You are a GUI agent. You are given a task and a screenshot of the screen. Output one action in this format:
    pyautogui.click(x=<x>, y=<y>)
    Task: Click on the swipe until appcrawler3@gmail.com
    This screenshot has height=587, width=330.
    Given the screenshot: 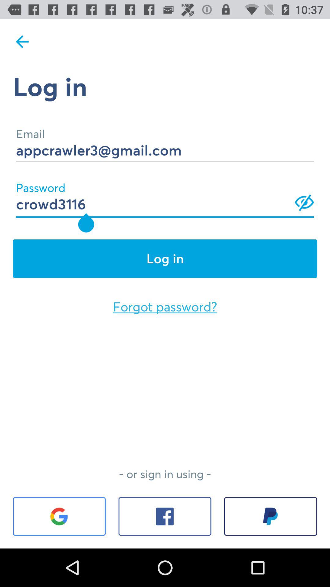 What is the action you would take?
    pyautogui.click(x=165, y=142)
    